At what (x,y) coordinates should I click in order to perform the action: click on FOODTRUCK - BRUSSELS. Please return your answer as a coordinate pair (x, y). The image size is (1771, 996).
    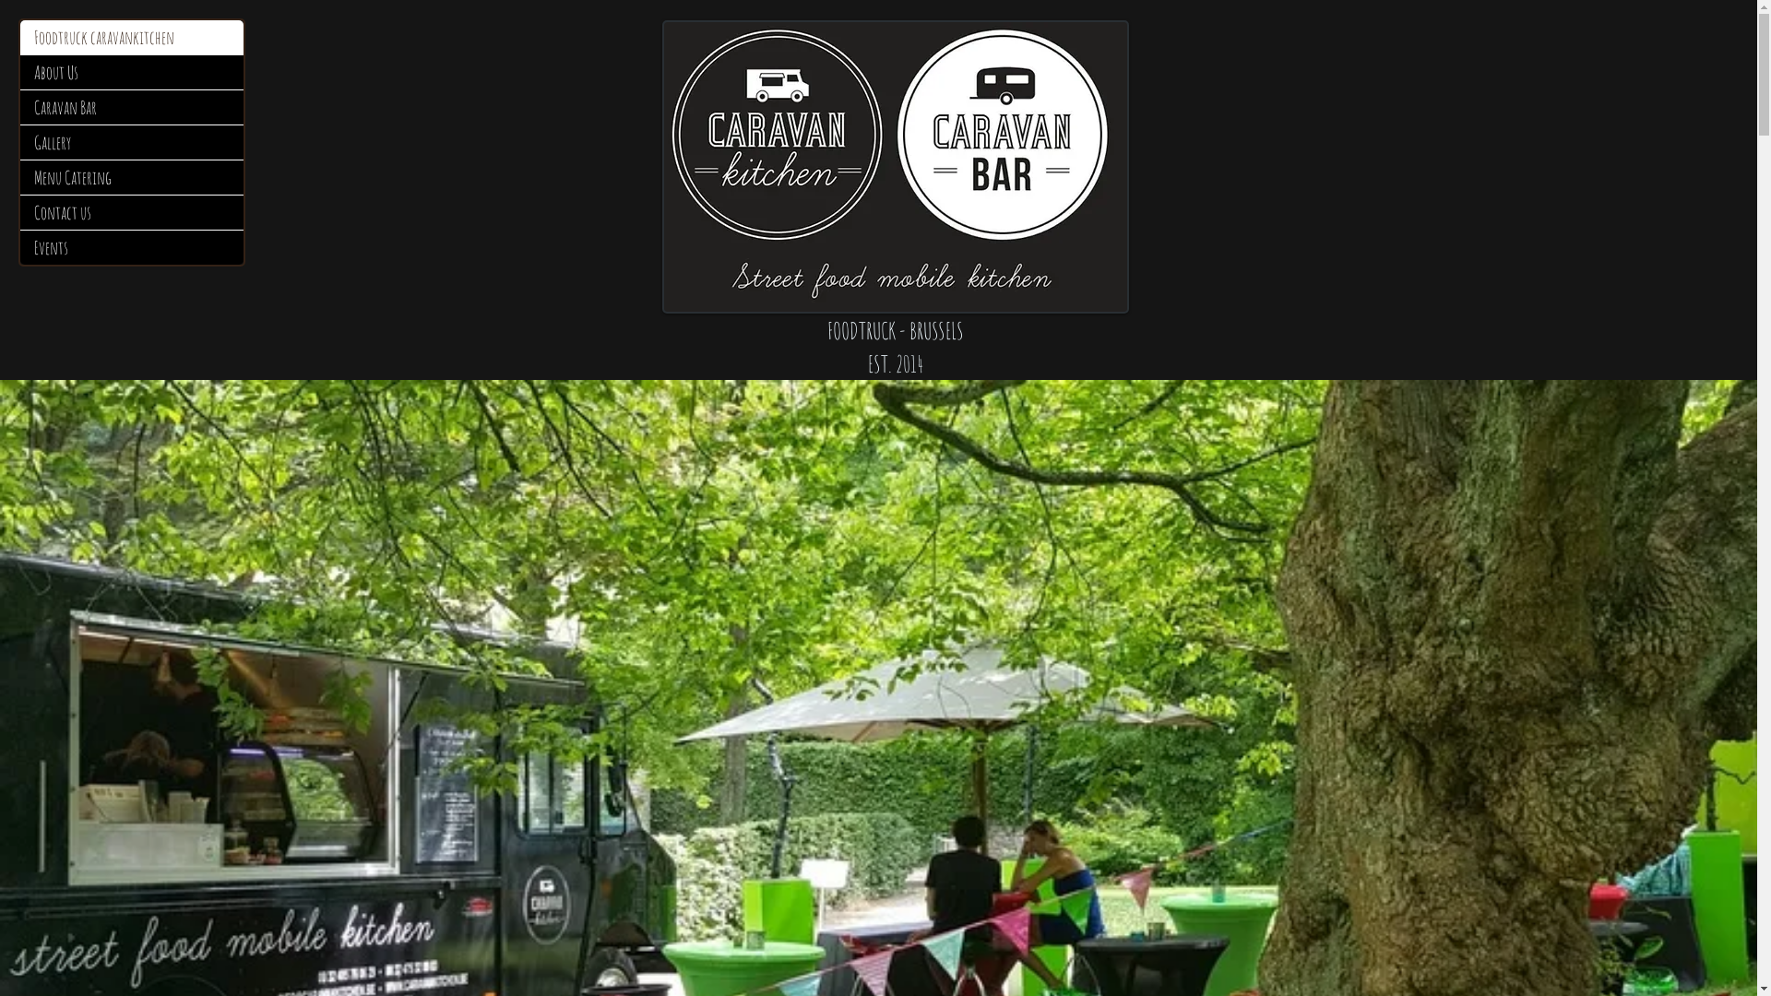
    Looking at the image, I should click on (895, 330).